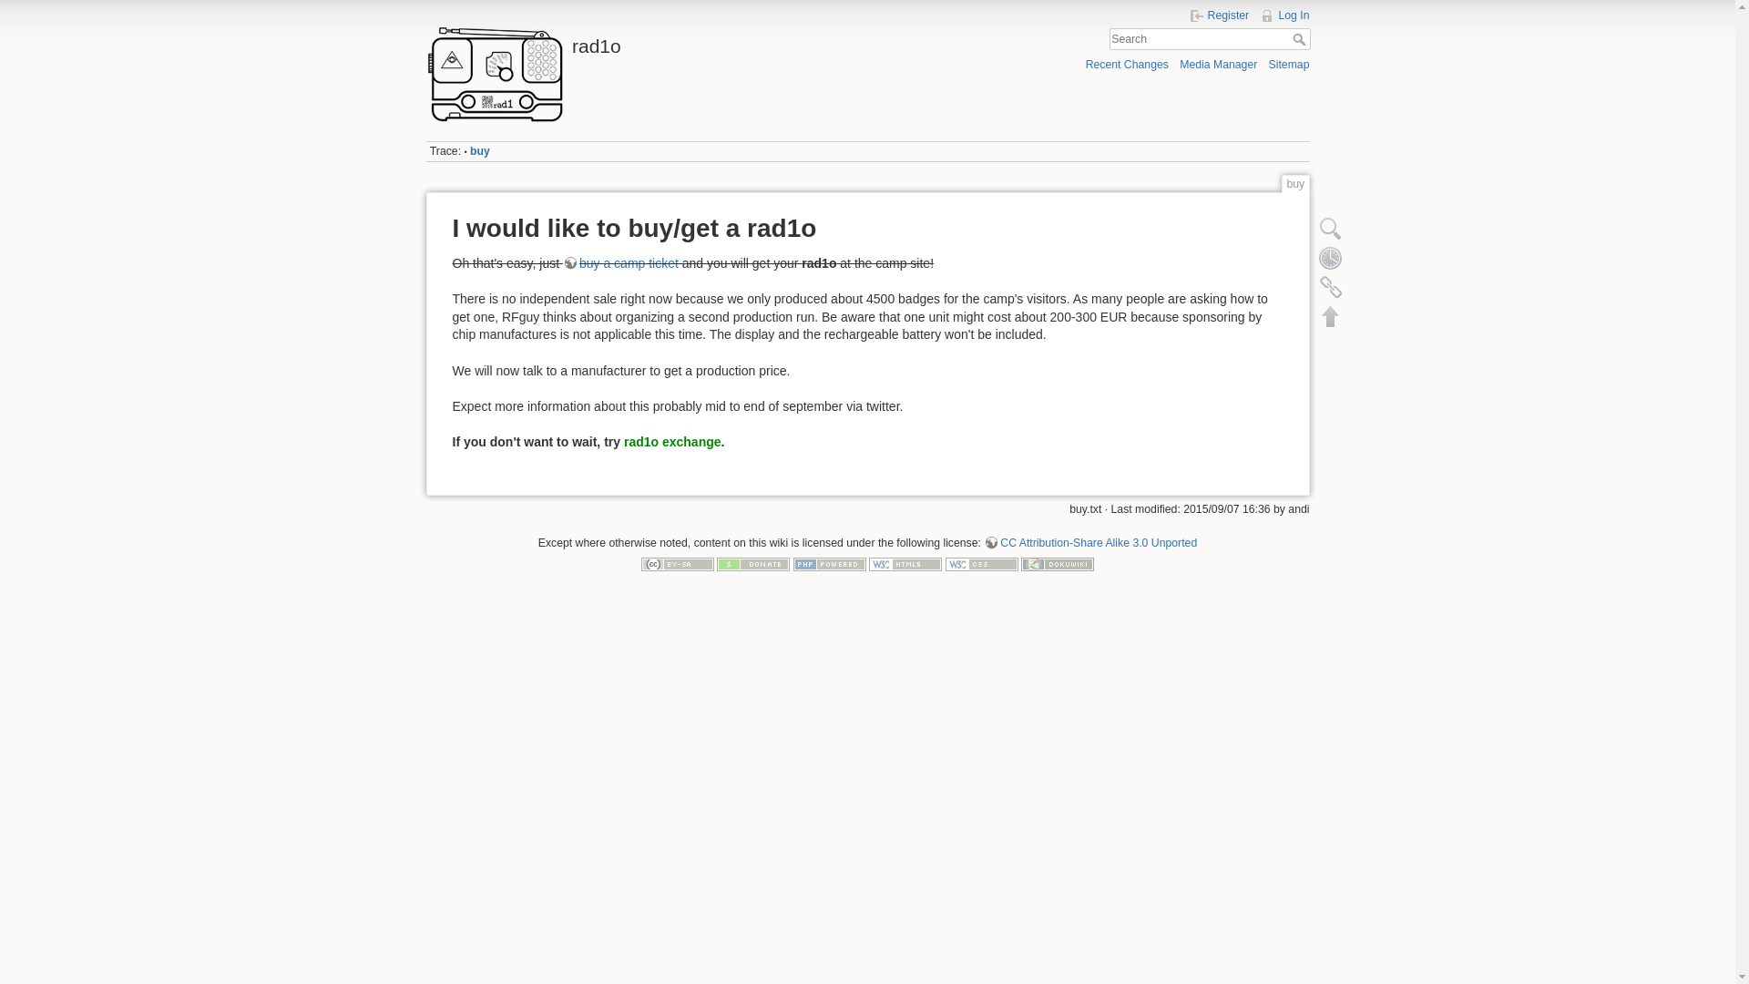 This screenshot has height=984, width=1749. I want to click on buy, so click(479, 150).